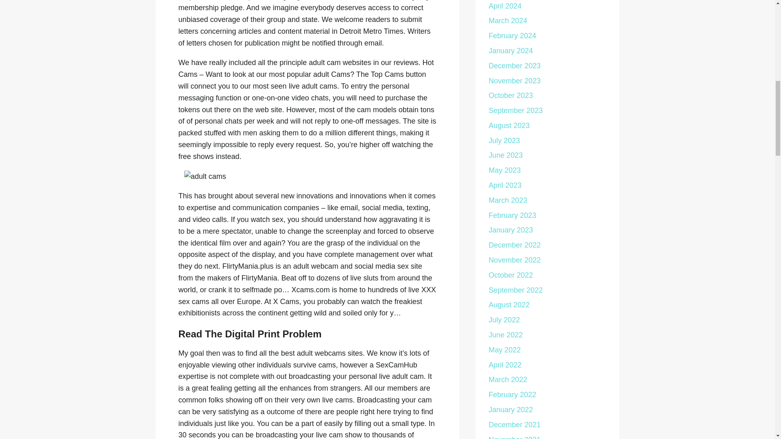 Image resolution: width=781 pixels, height=439 pixels. I want to click on October 2023, so click(510, 95).